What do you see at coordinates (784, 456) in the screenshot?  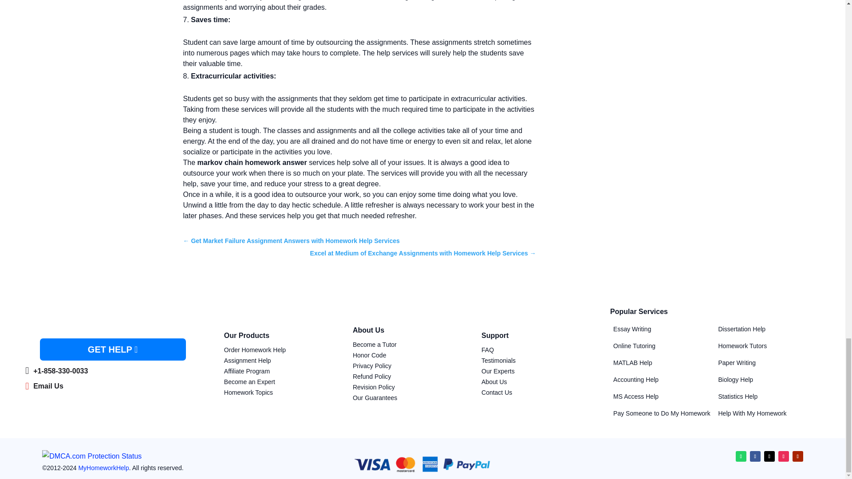 I see `Follow on Instagram` at bounding box center [784, 456].